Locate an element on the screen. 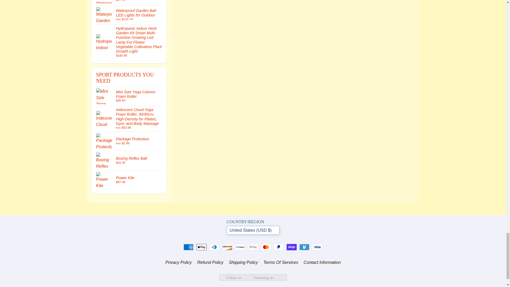 The image size is (510, 287). Meta Pay is located at coordinates (240, 247).